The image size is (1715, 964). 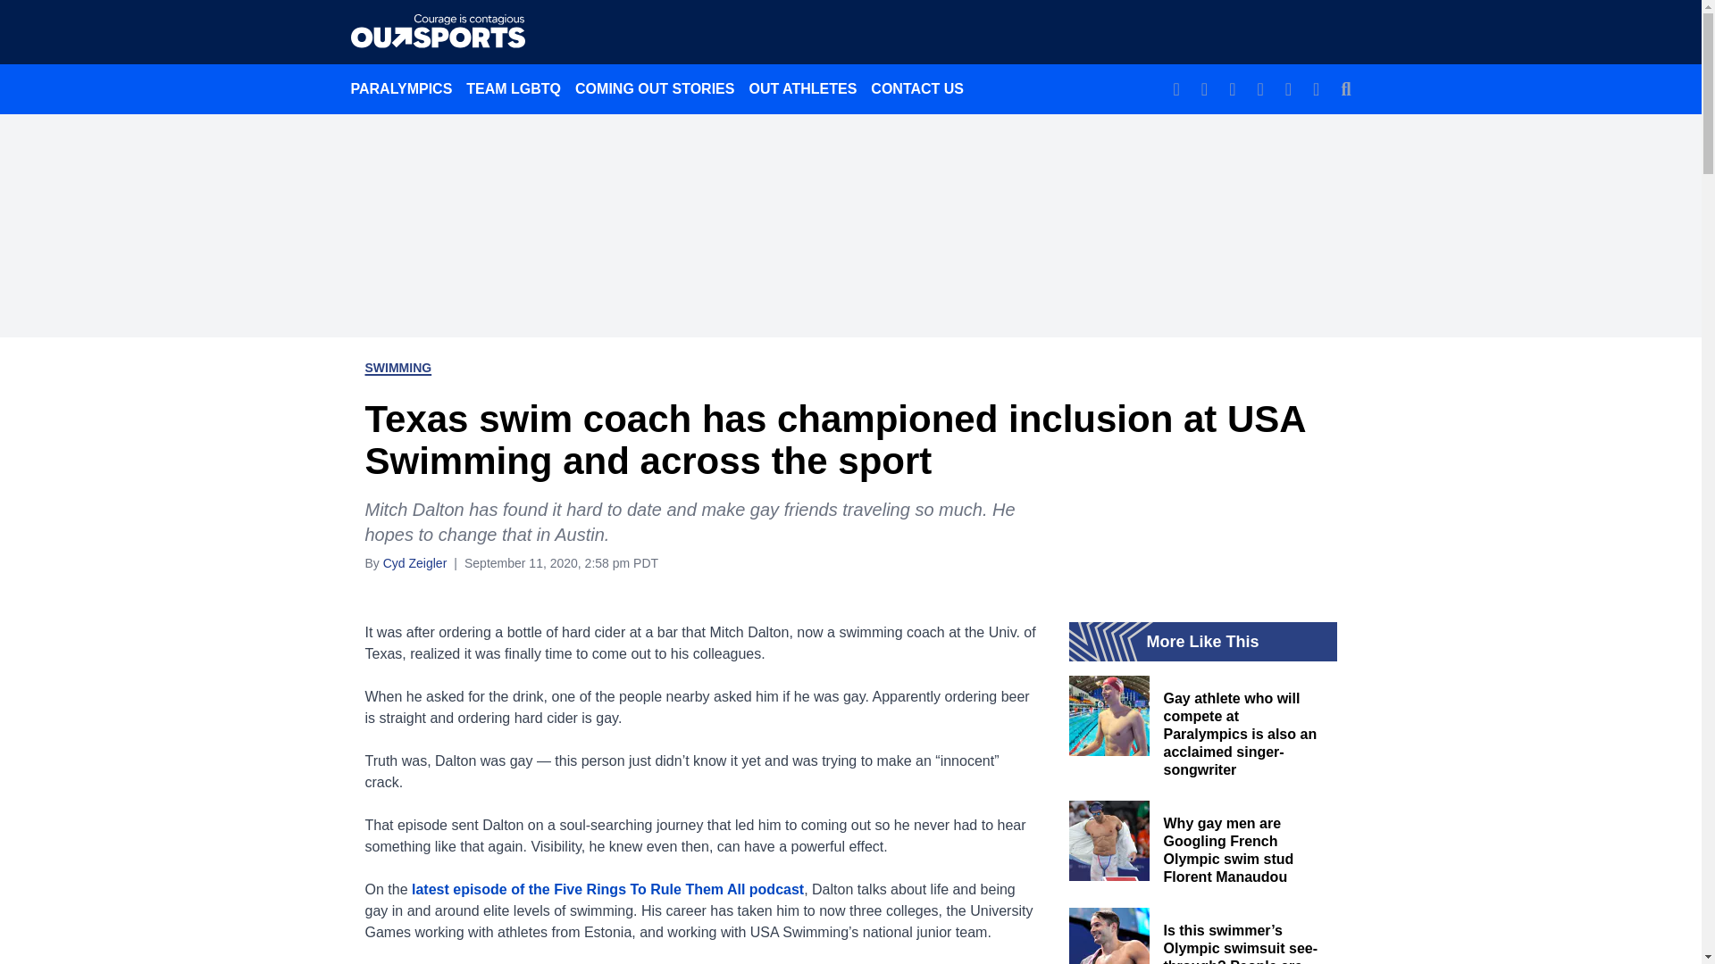 What do you see at coordinates (513, 88) in the screenshot?
I see `TEAM LGBTQ` at bounding box center [513, 88].